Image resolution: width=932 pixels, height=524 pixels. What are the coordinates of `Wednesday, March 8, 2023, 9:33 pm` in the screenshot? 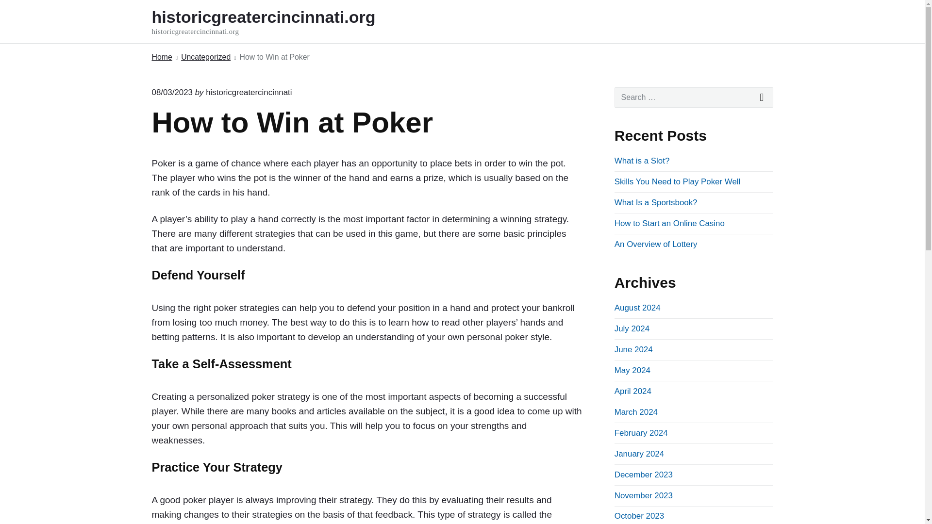 It's located at (171, 92).